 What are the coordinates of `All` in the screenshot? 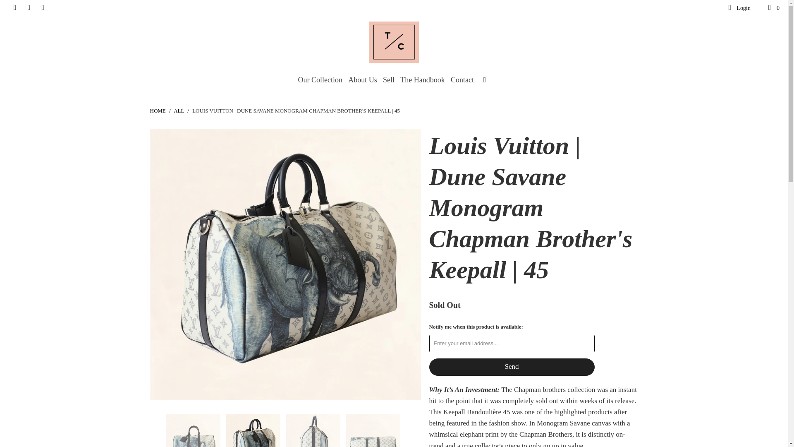 It's located at (179, 111).